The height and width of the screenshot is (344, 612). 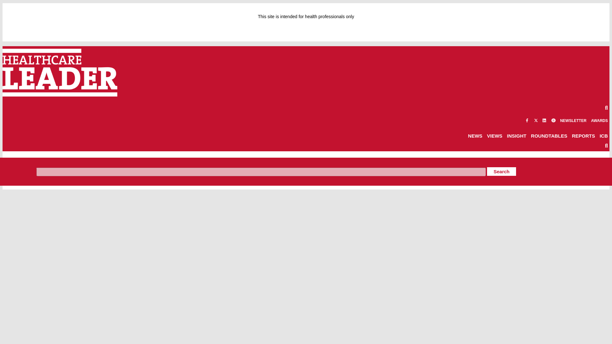 What do you see at coordinates (8, 162) in the screenshot?
I see `Home` at bounding box center [8, 162].